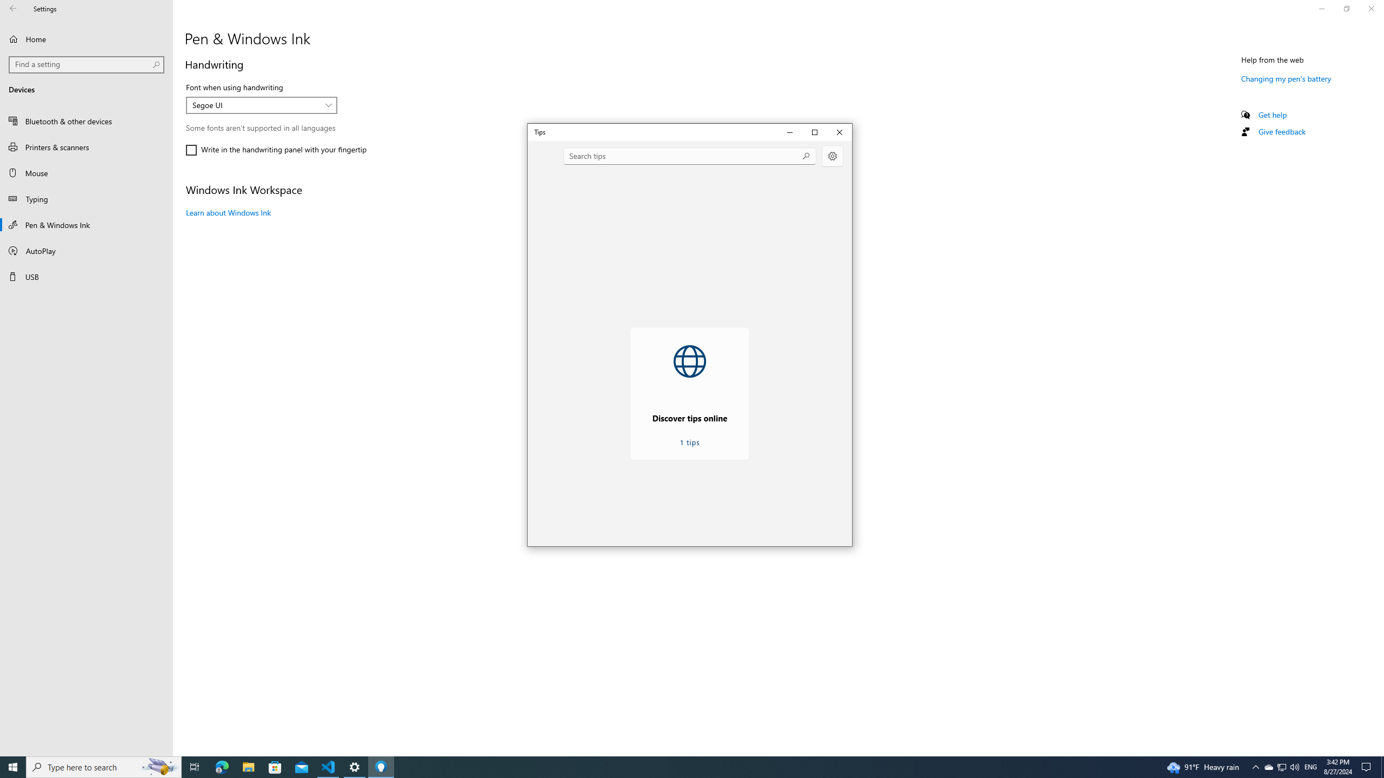 Image resolution: width=1384 pixels, height=778 pixels. I want to click on Microsoft Store, so click(275, 767).